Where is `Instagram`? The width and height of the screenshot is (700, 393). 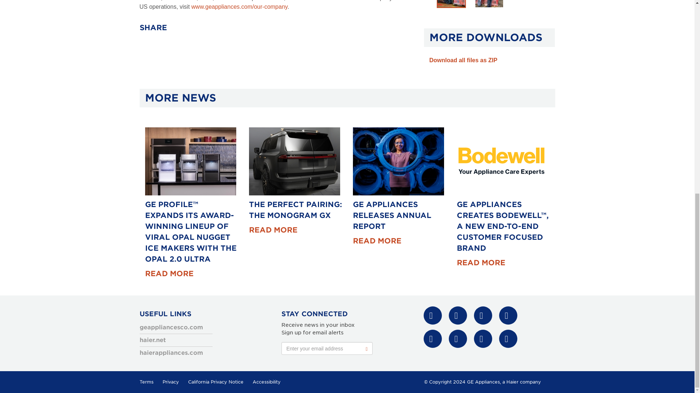 Instagram is located at coordinates (458, 338).